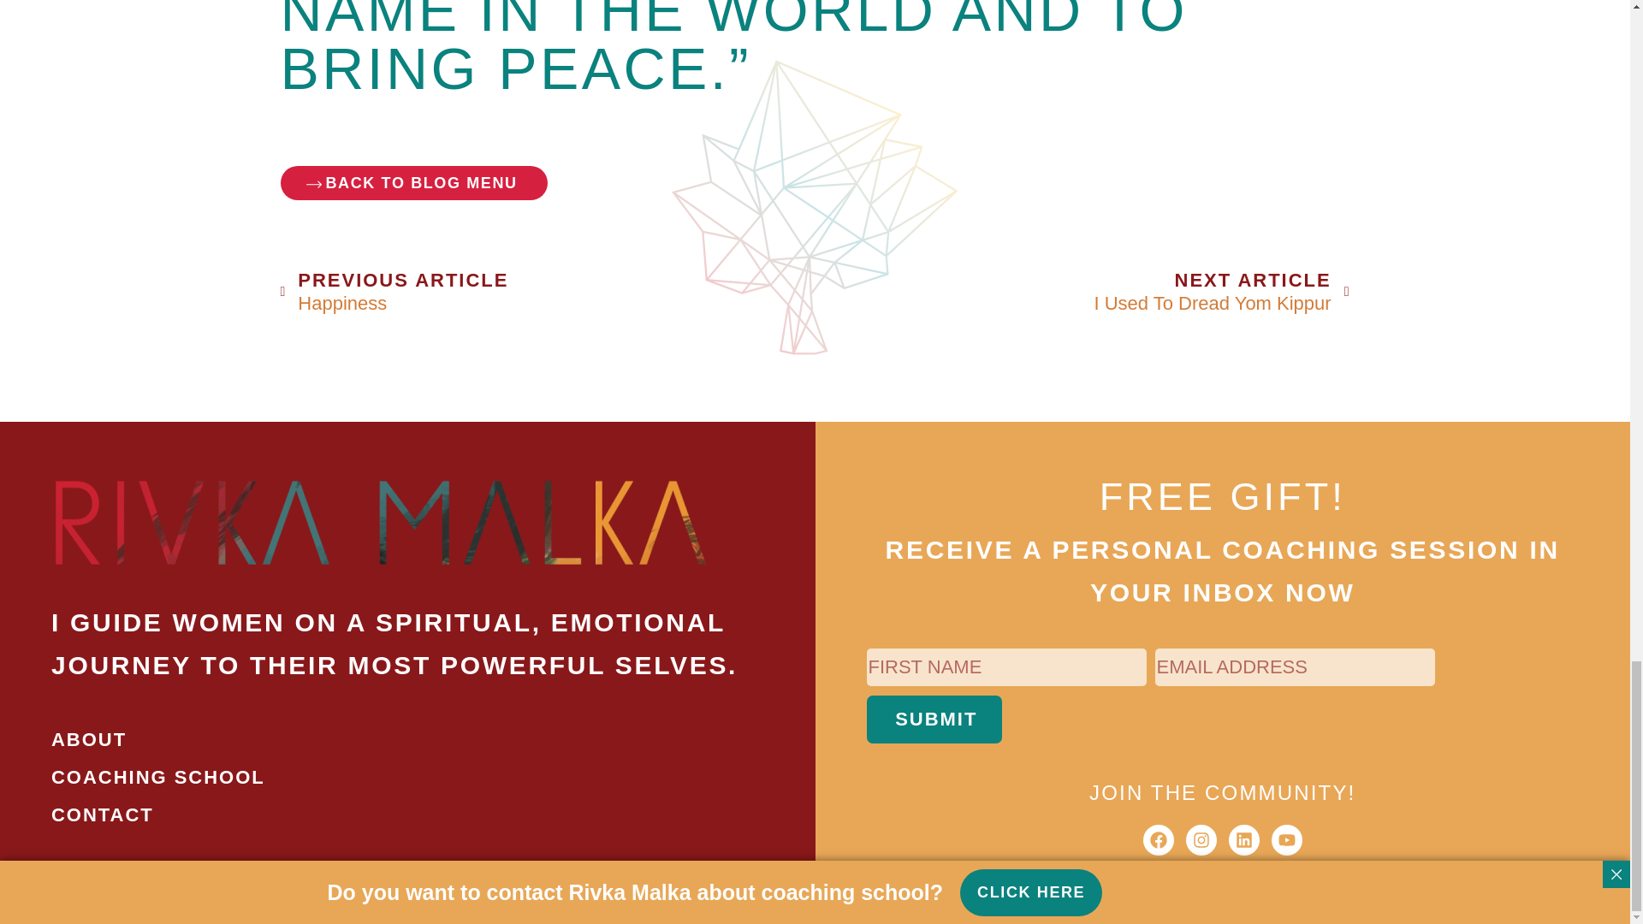  I want to click on ABOUT, so click(934, 720).